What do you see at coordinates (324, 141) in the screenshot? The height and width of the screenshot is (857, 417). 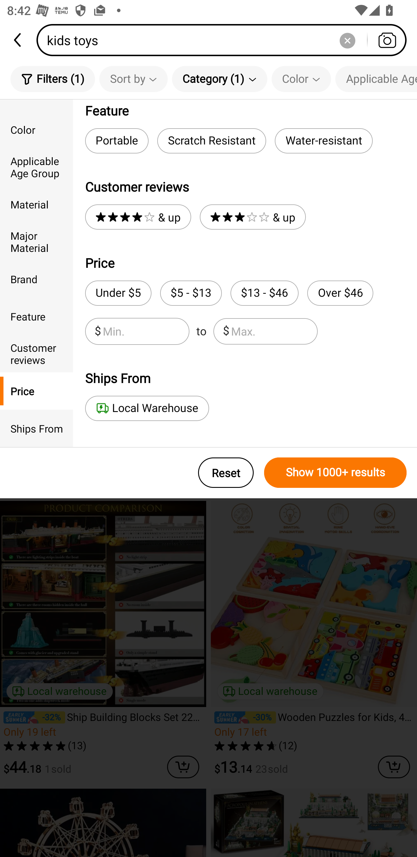 I see `Water-resistant` at bounding box center [324, 141].